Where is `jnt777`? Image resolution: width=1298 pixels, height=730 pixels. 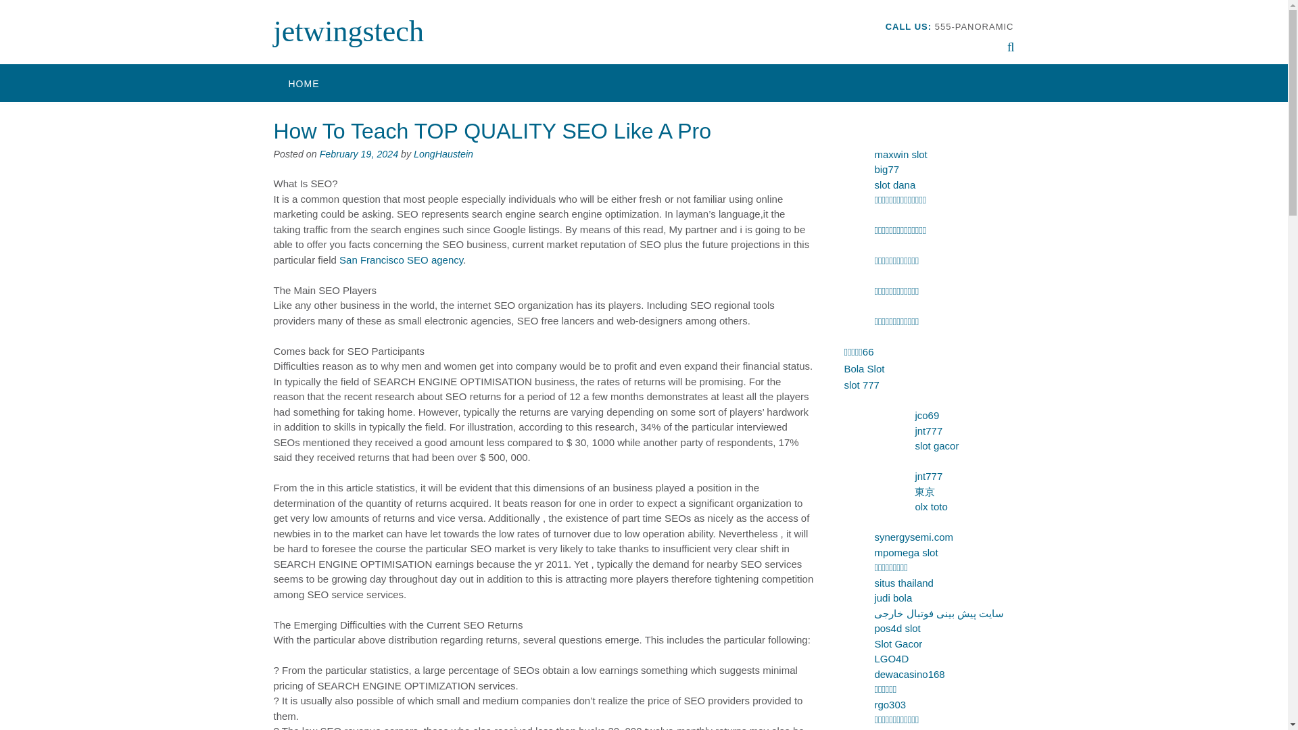
jnt777 is located at coordinates (928, 430).